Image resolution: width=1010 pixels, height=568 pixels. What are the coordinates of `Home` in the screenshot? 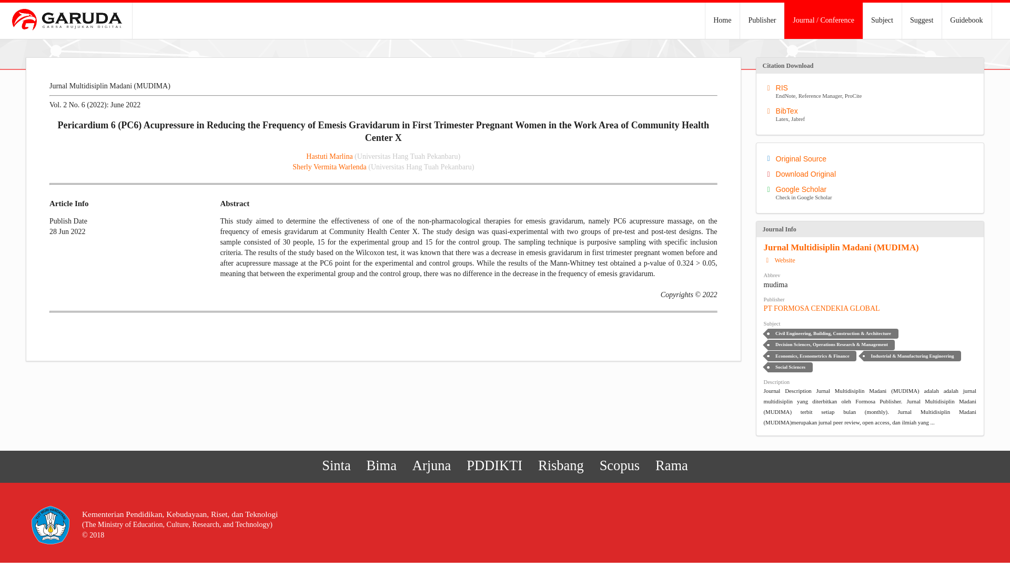 It's located at (882, 21).